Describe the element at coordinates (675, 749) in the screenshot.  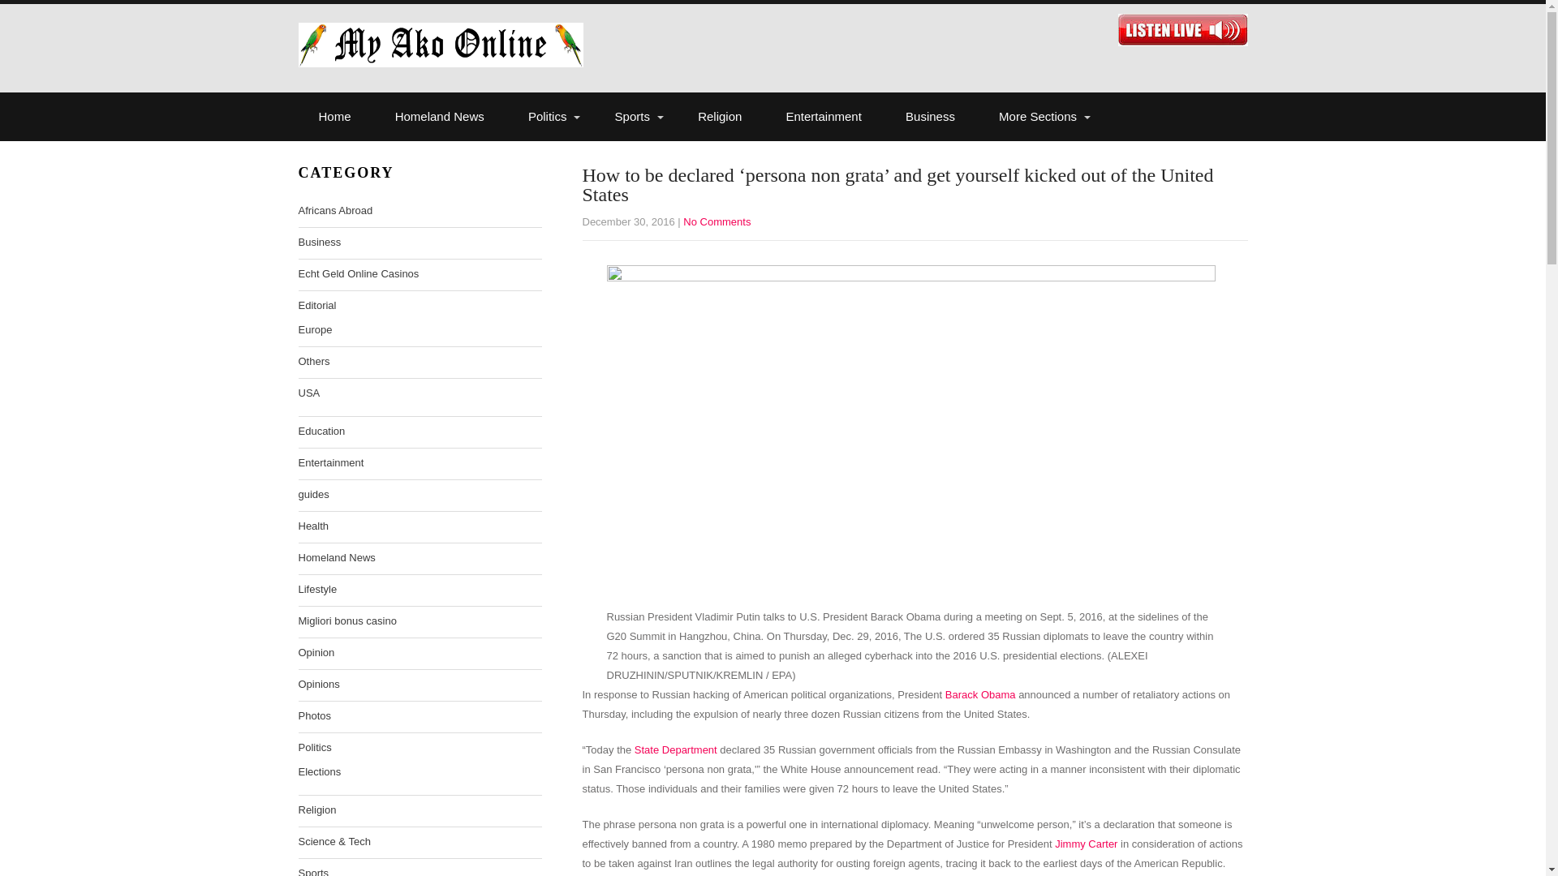
I see `State Department` at that location.